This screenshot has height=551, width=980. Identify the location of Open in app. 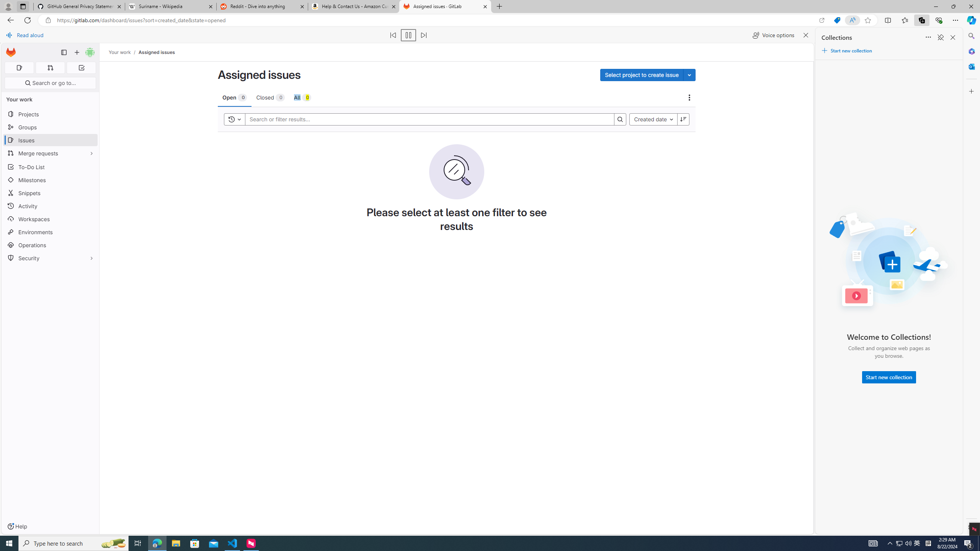
(822, 20).